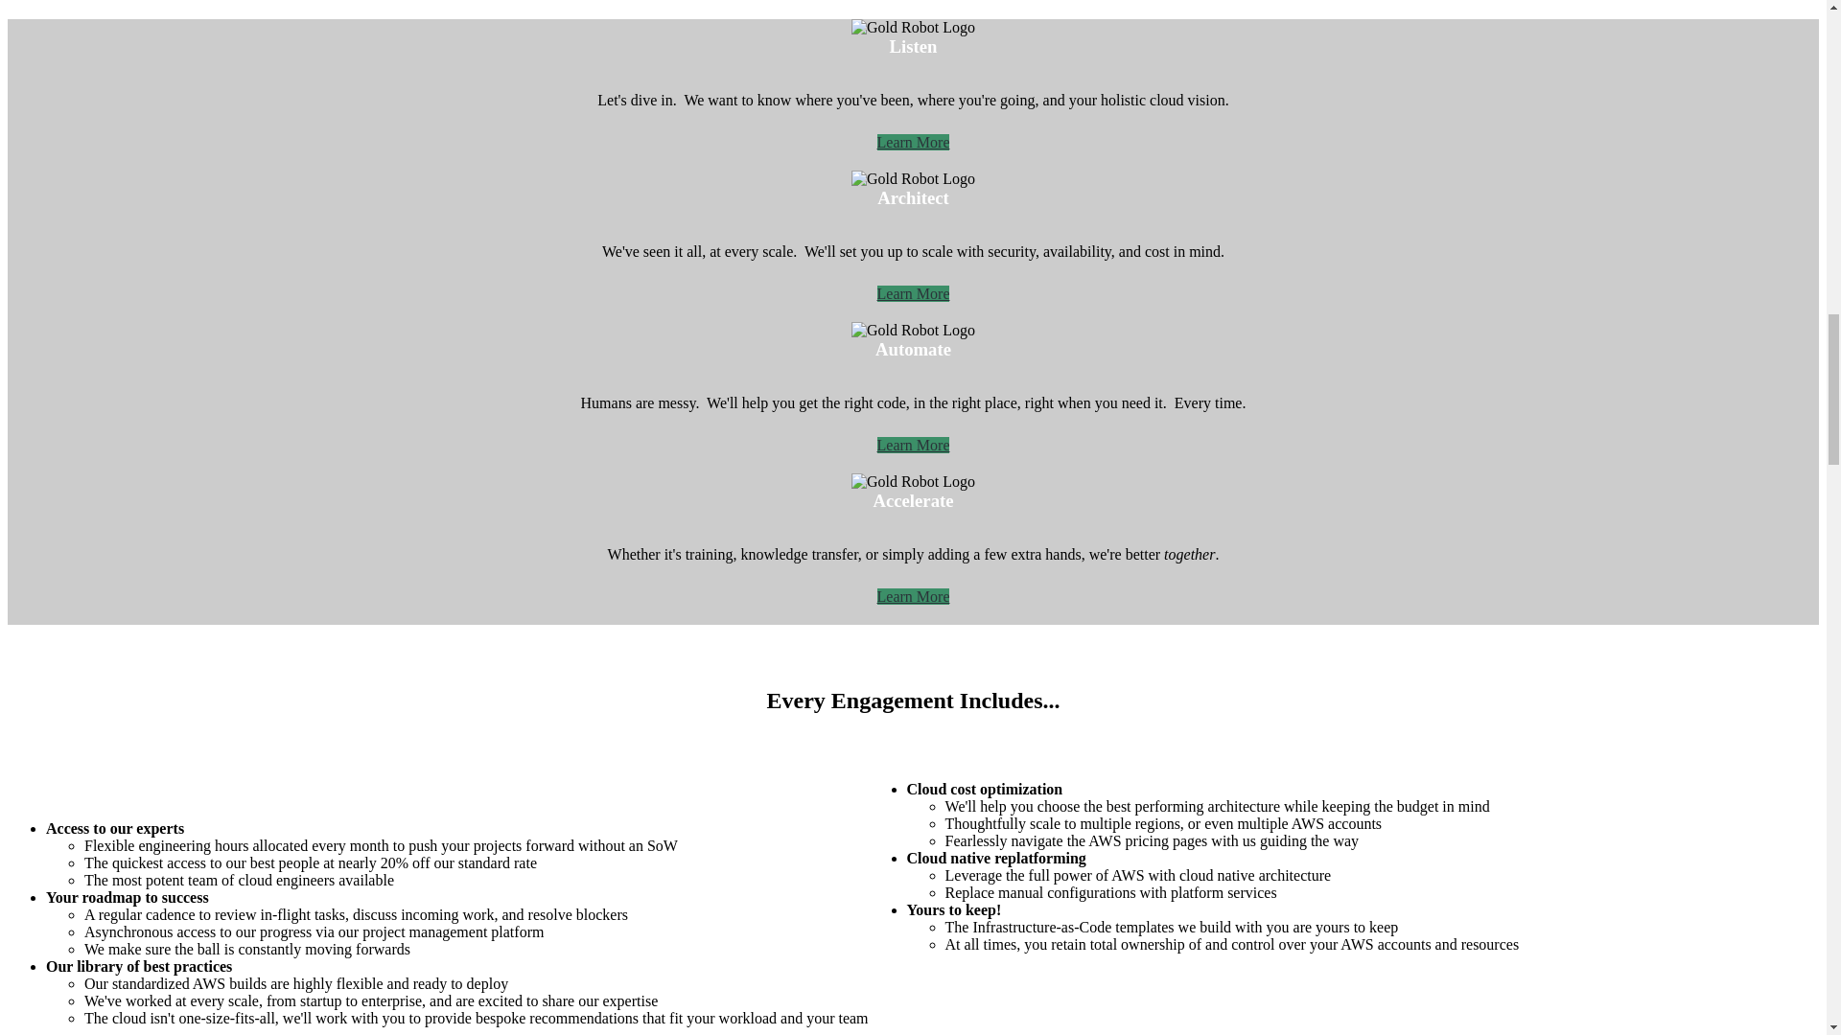 This screenshot has height=1035, width=1841. What do you see at coordinates (913, 445) in the screenshot?
I see `Learn More` at bounding box center [913, 445].